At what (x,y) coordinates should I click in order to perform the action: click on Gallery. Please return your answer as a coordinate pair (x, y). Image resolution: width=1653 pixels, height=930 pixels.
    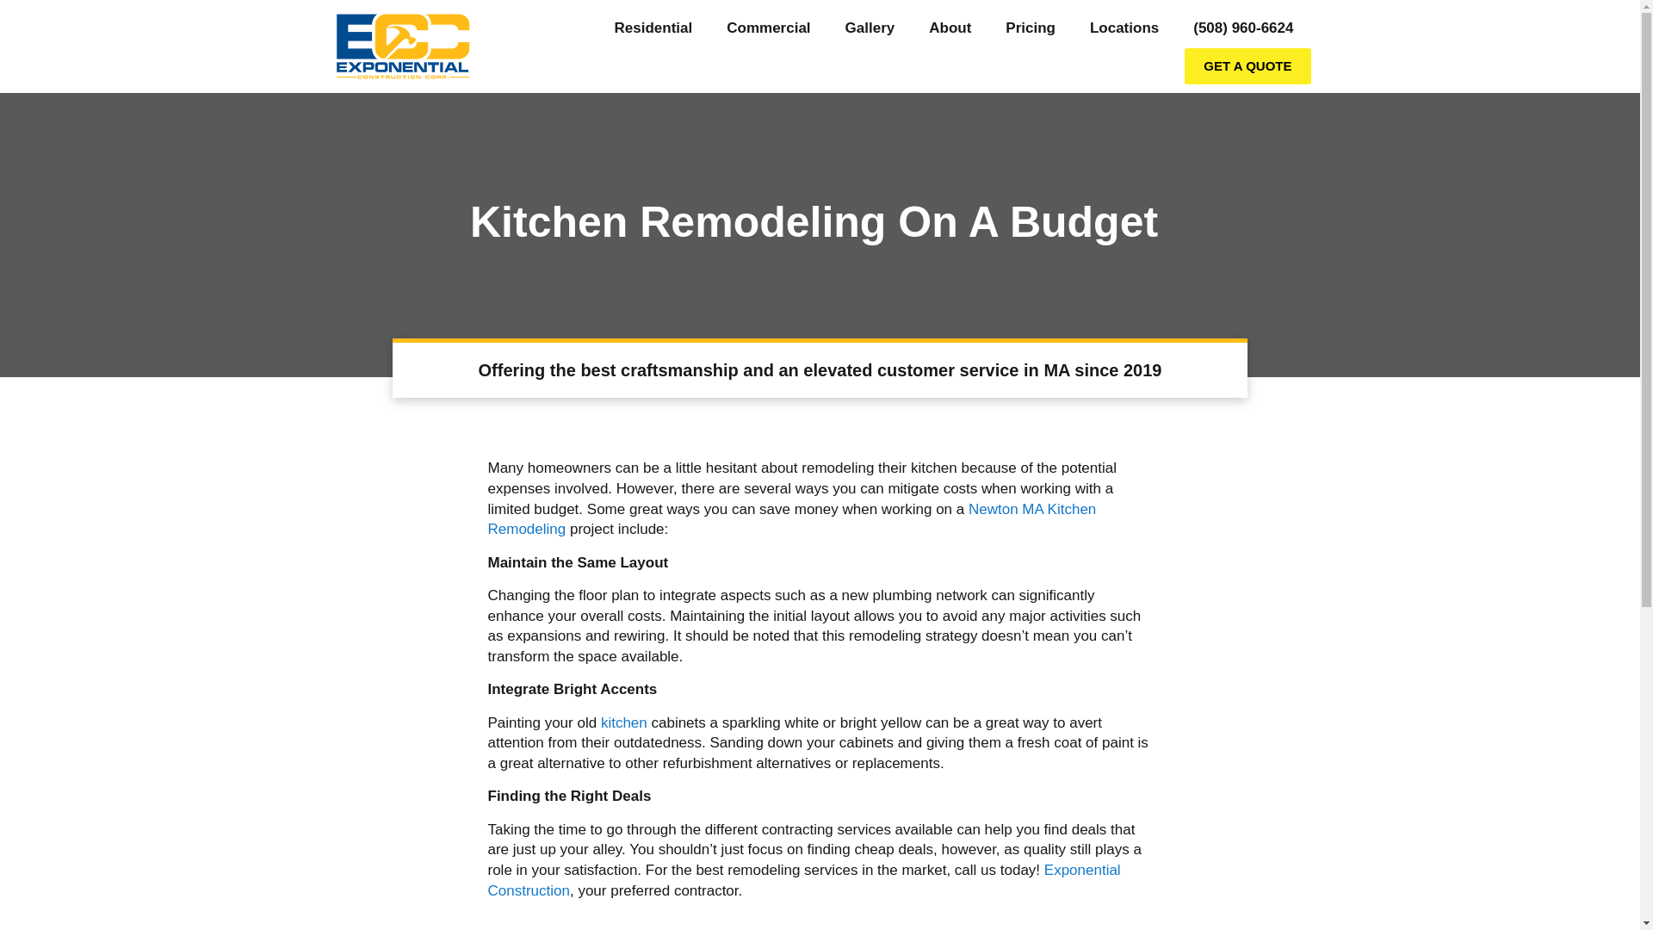
    Looking at the image, I should click on (870, 28).